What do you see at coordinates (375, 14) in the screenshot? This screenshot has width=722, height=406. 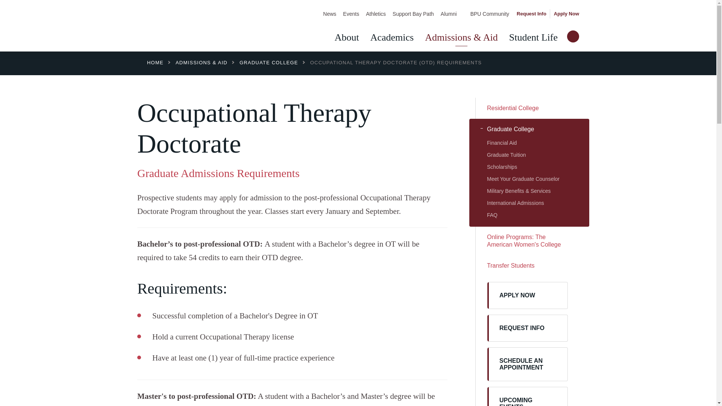 I see `Athletics` at bounding box center [375, 14].